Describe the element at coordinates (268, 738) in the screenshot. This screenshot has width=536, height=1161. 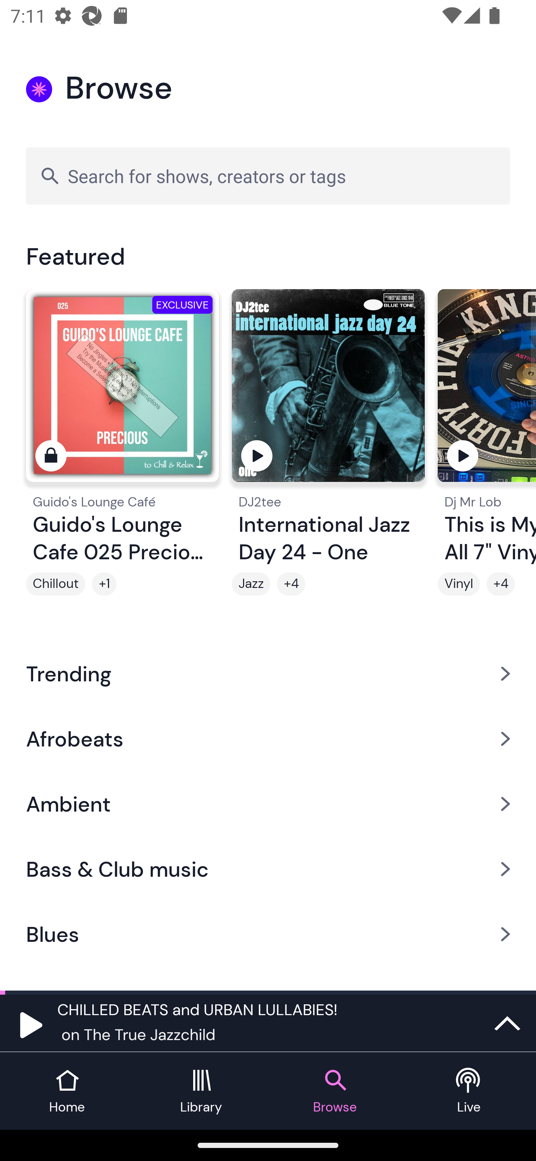
I see `Afrobeats` at that location.